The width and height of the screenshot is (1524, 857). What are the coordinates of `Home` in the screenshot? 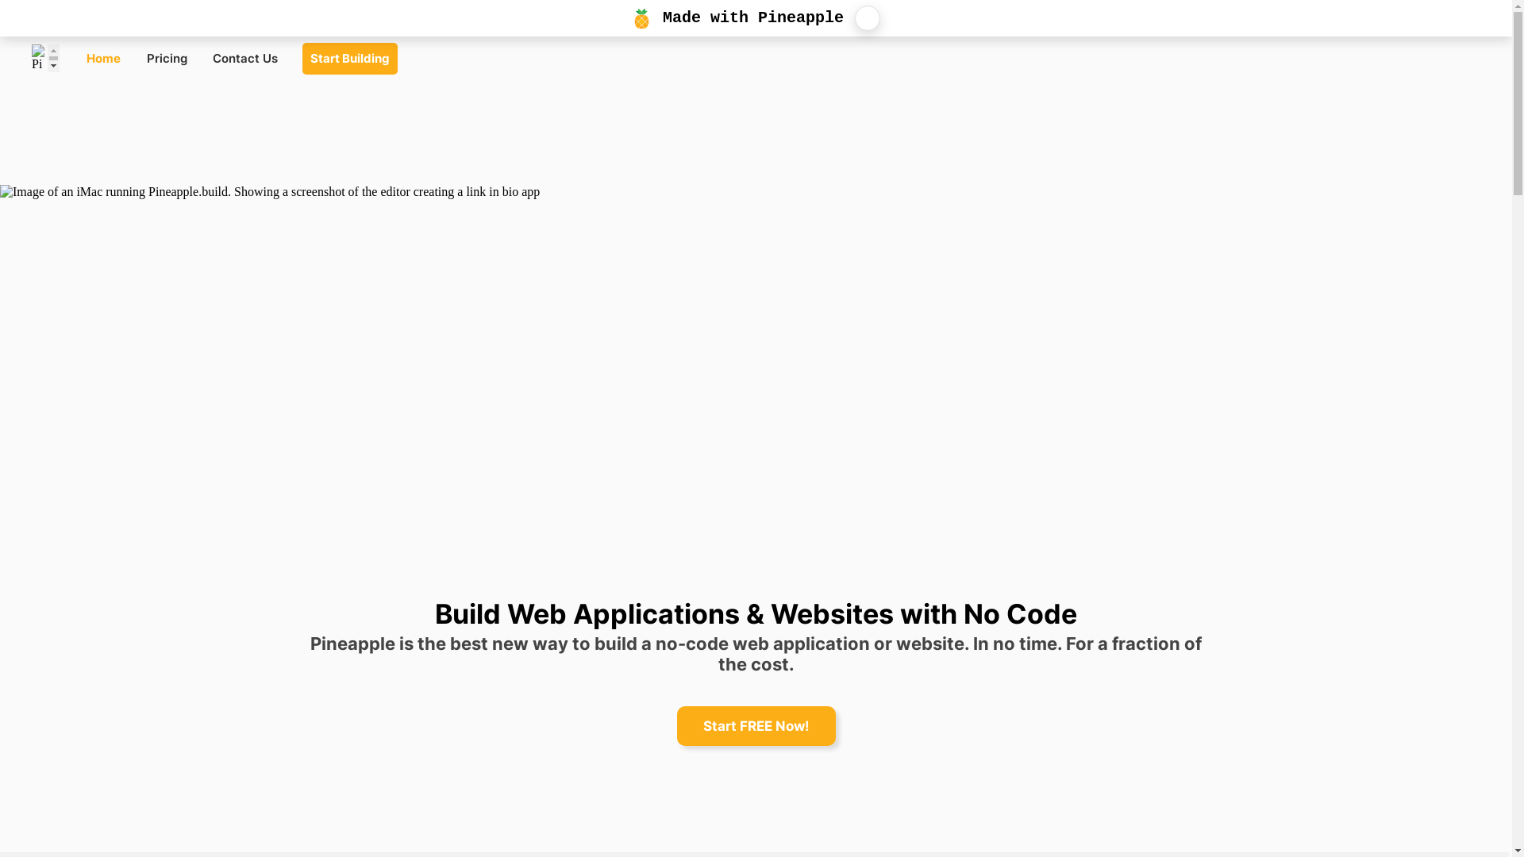 It's located at (103, 59).